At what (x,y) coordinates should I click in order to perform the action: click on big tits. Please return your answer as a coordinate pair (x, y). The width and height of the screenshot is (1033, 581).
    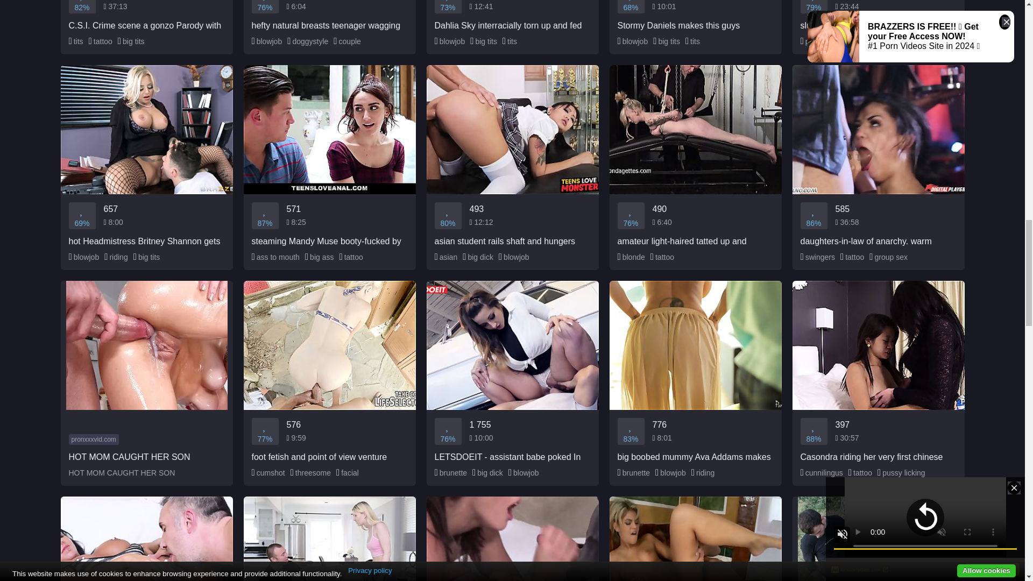
    Looking at the image, I should click on (131, 41).